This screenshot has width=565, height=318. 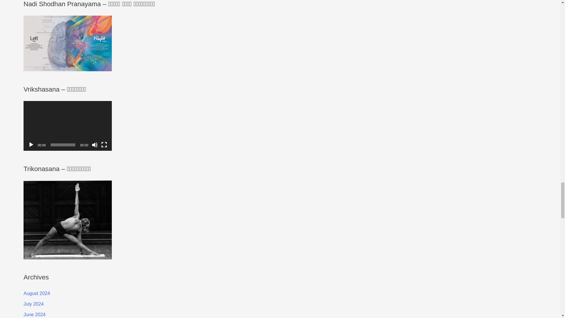 I want to click on Mute, so click(x=95, y=145).